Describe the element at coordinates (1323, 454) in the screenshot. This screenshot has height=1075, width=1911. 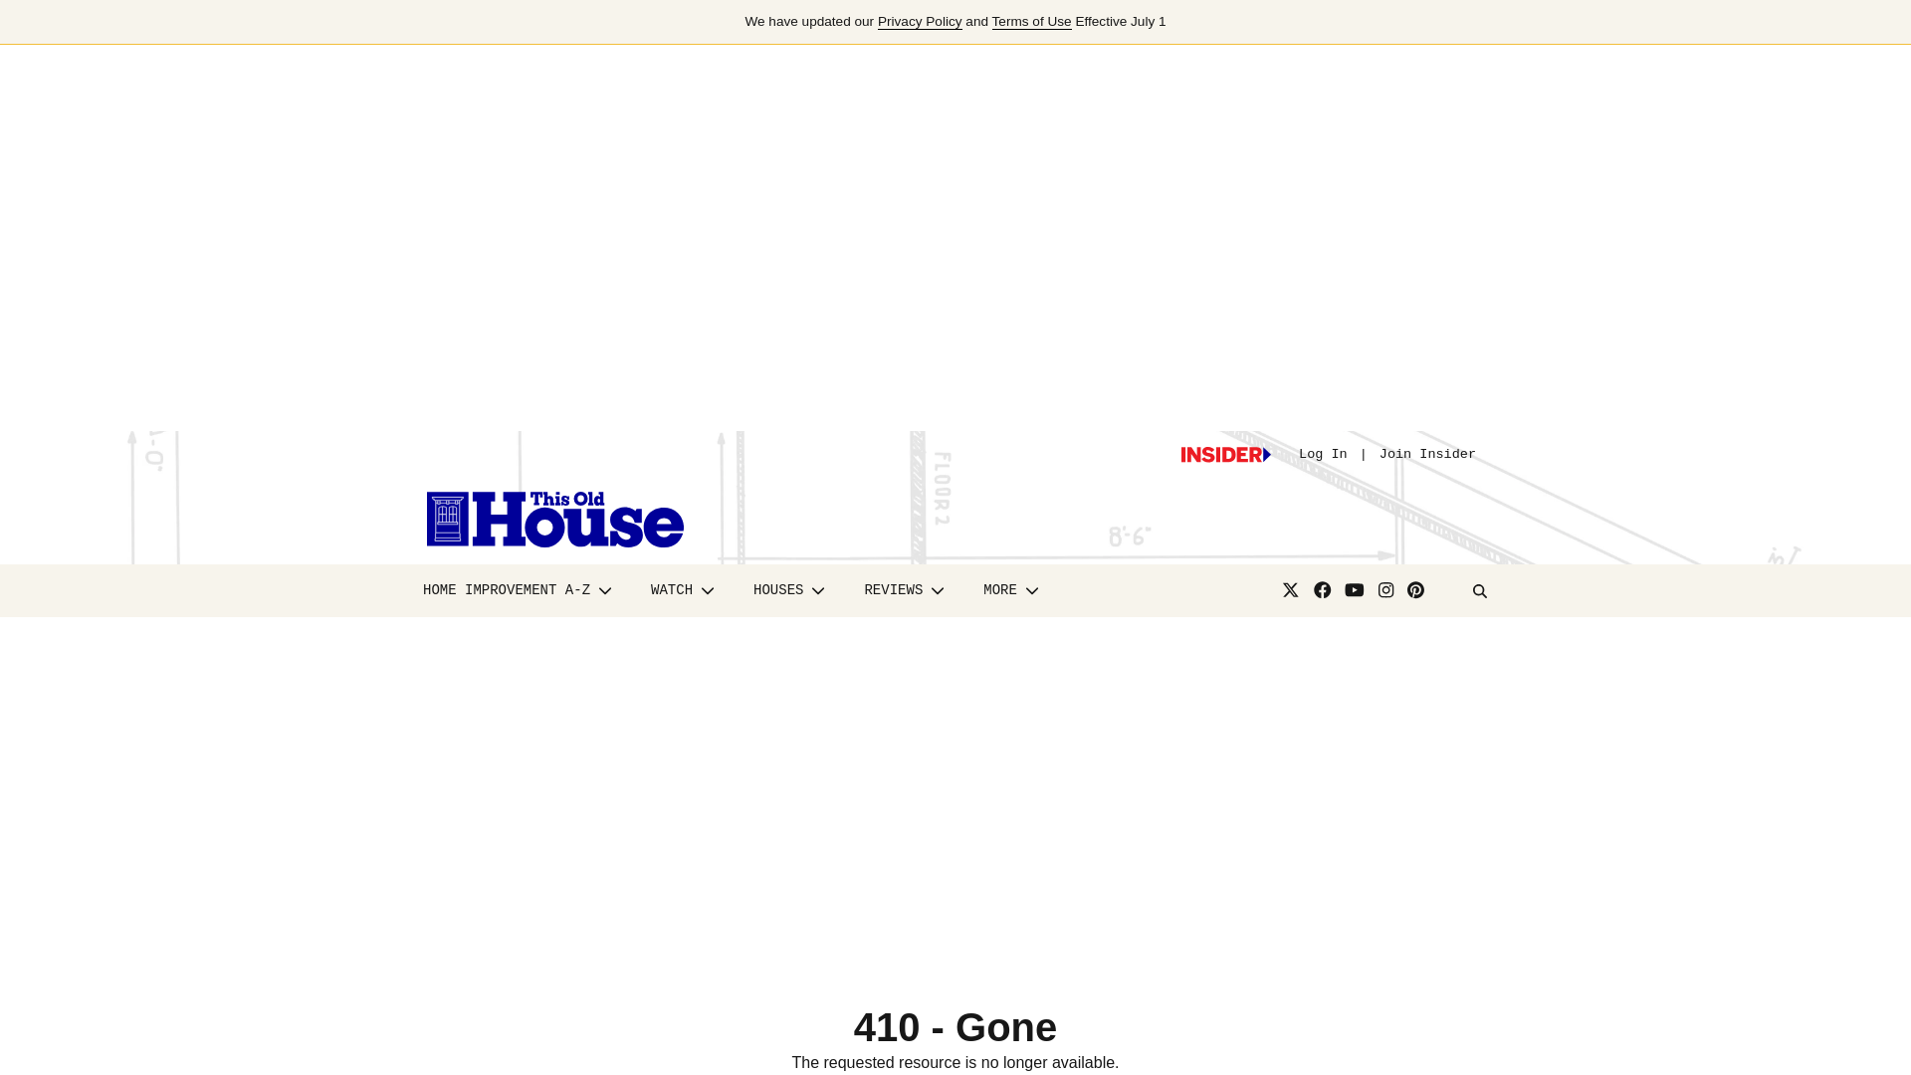
I see `Log In` at that location.